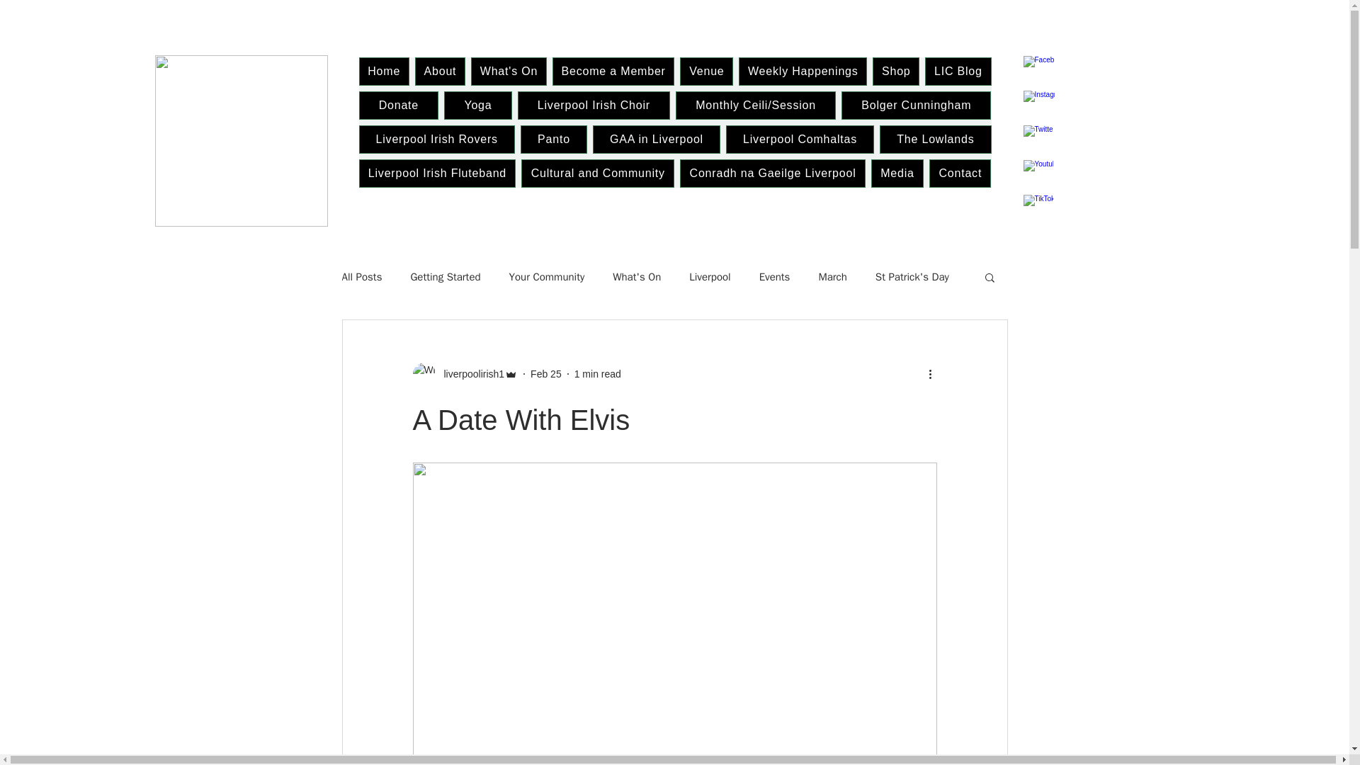 The width and height of the screenshot is (1360, 765). Describe the element at coordinates (598, 173) in the screenshot. I see `Cultural and Community` at that location.